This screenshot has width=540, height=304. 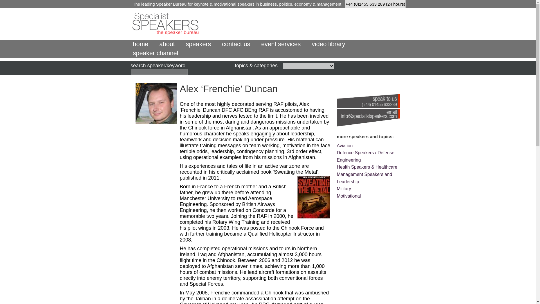 What do you see at coordinates (328, 44) in the screenshot?
I see `video library` at bounding box center [328, 44].